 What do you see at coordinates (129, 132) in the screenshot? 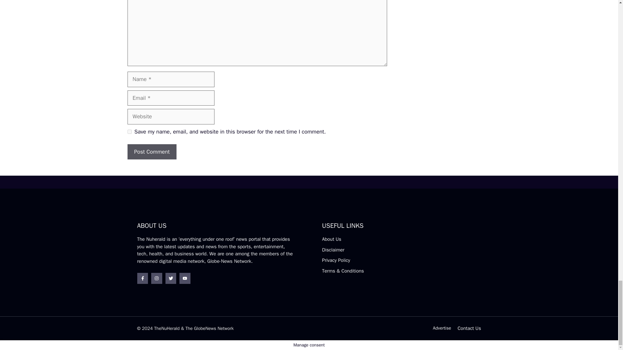
I see `yes` at bounding box center [129, 132].